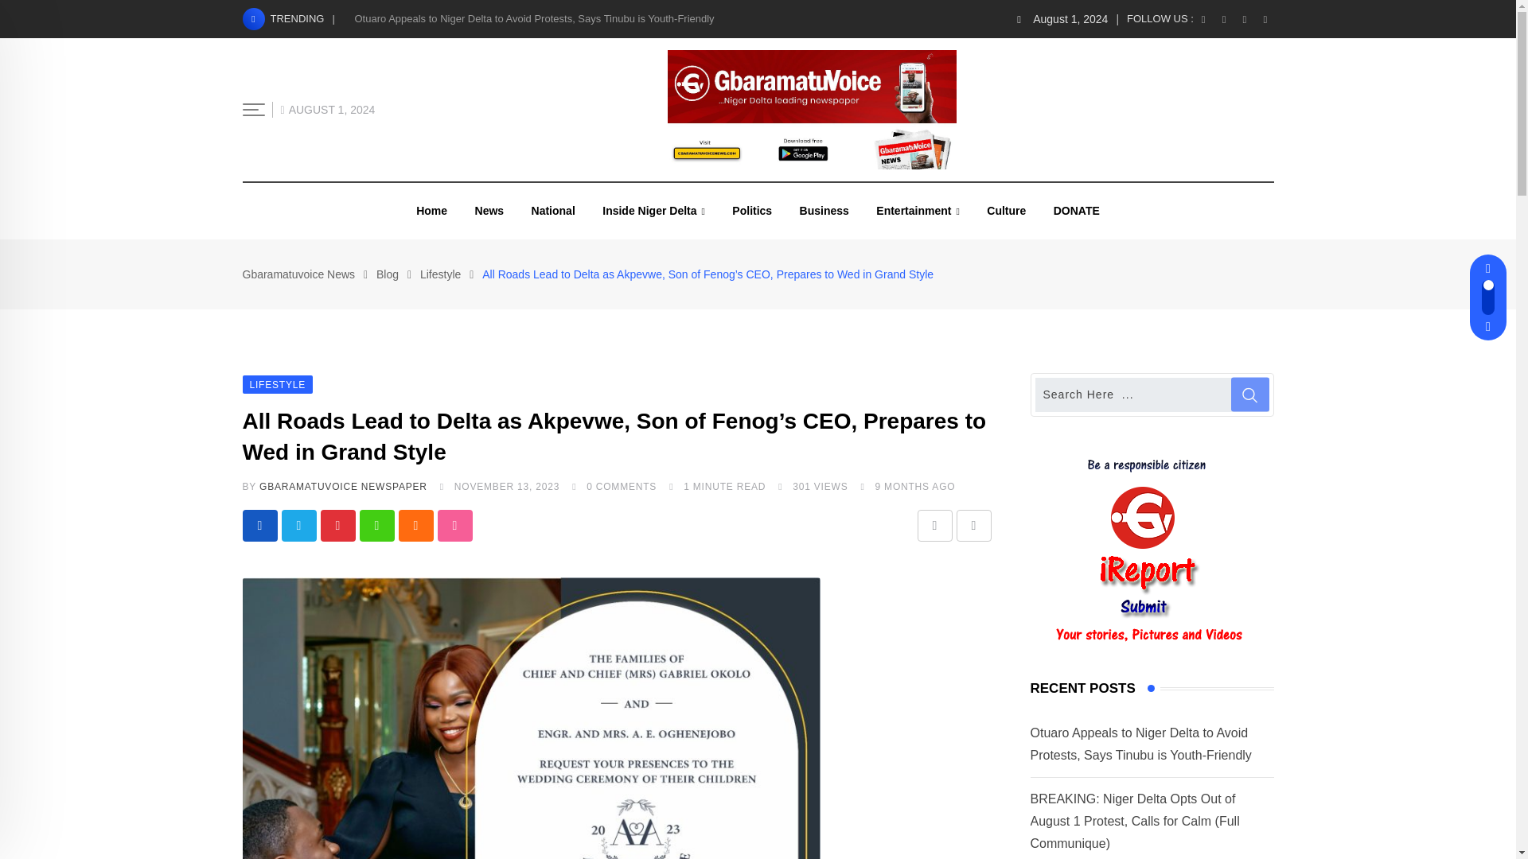  I want to click on Home, so click(431, 211).